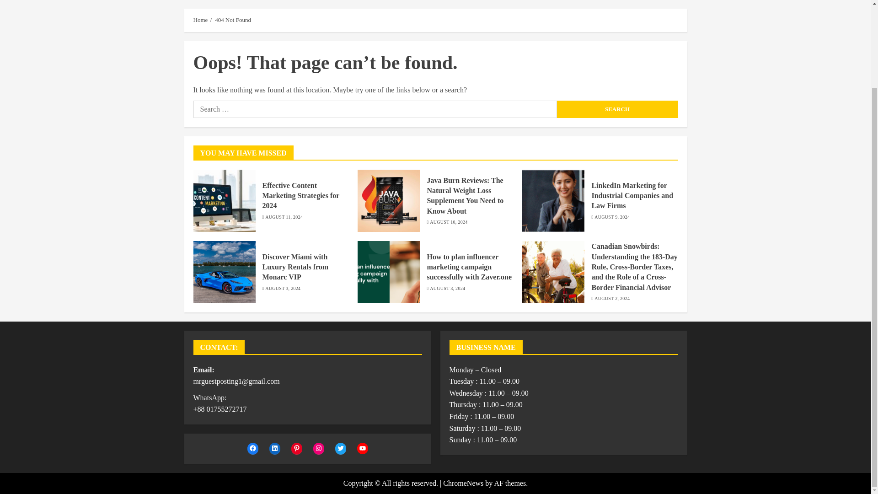 The image size is (878, 494). What do you see at coordinates (448, 222) in the screenshot?
I see `AUGUST 10, 2024` at bounding box center [448, 222].